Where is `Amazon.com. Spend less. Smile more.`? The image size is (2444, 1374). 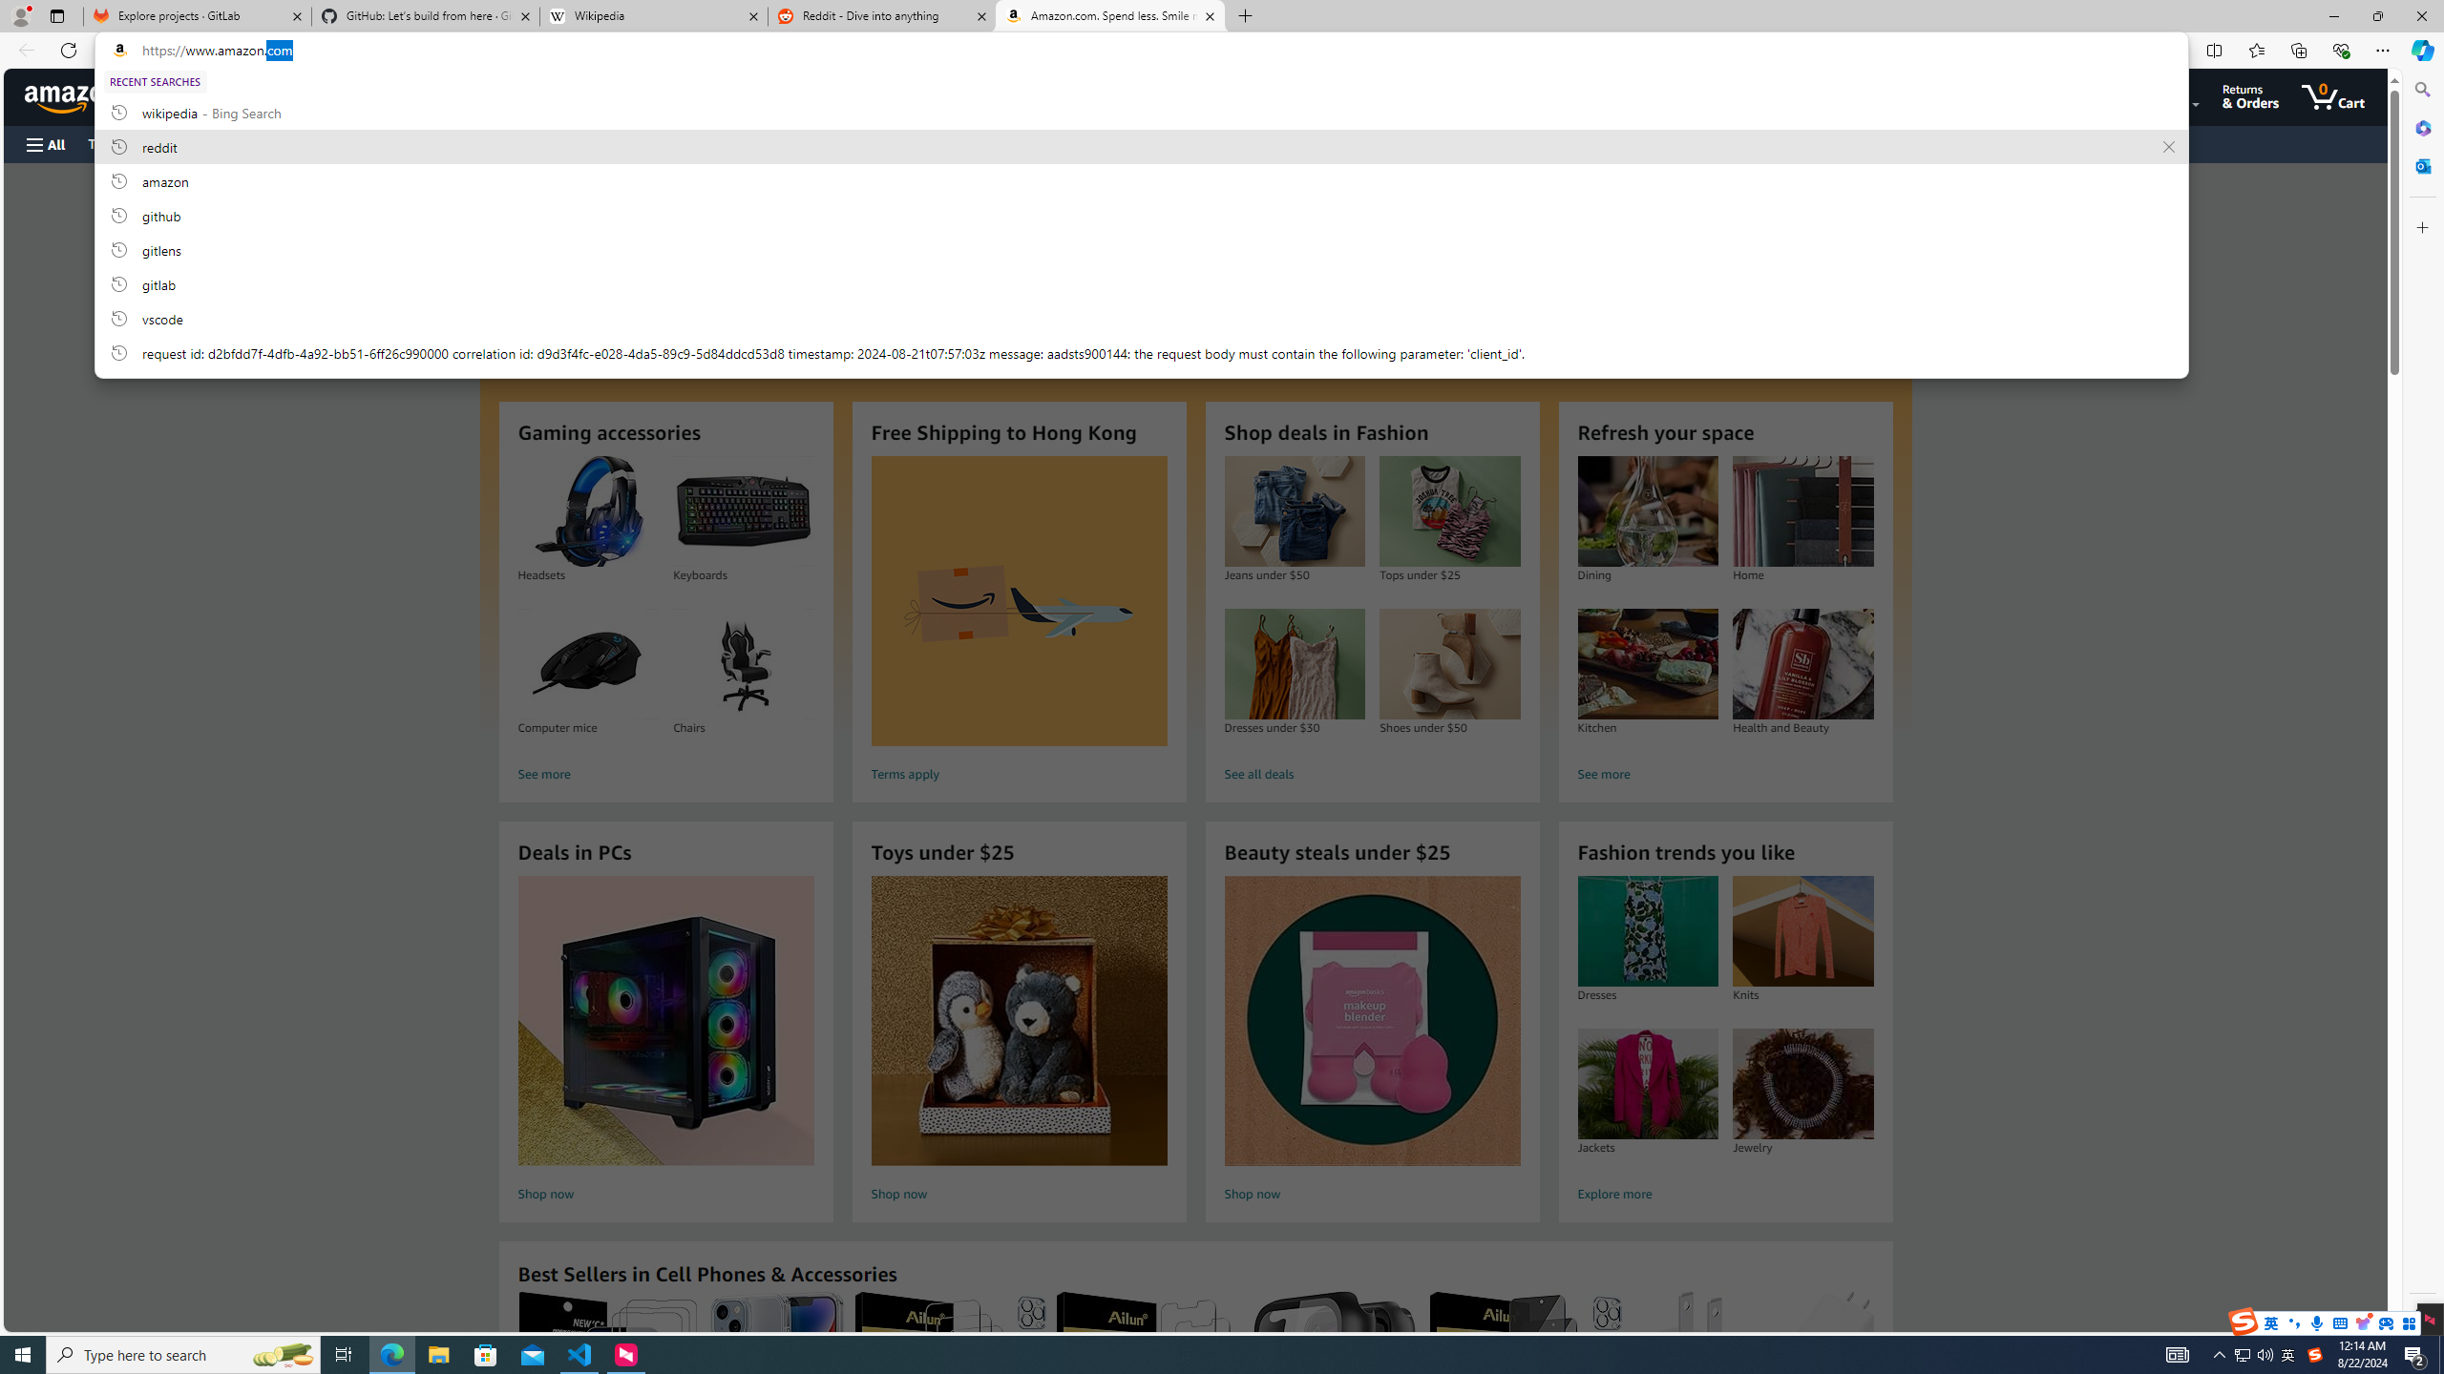
Amazon.com. Spend less. Smile more. is located at coordinates (1109, 16).